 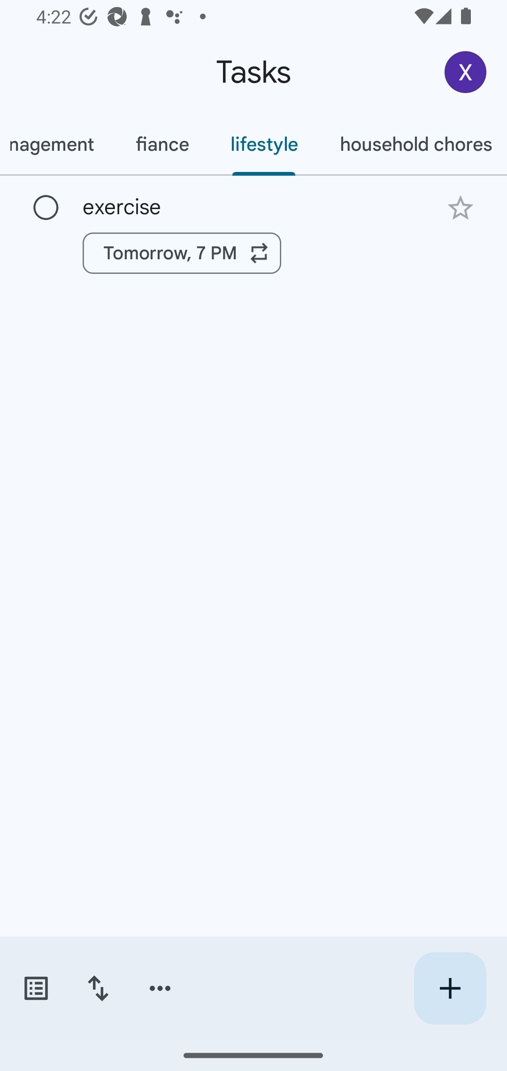 What do you see at coordinates (160, 988) in the screenshot?
I see `More options` at bounding box center [160, 988].